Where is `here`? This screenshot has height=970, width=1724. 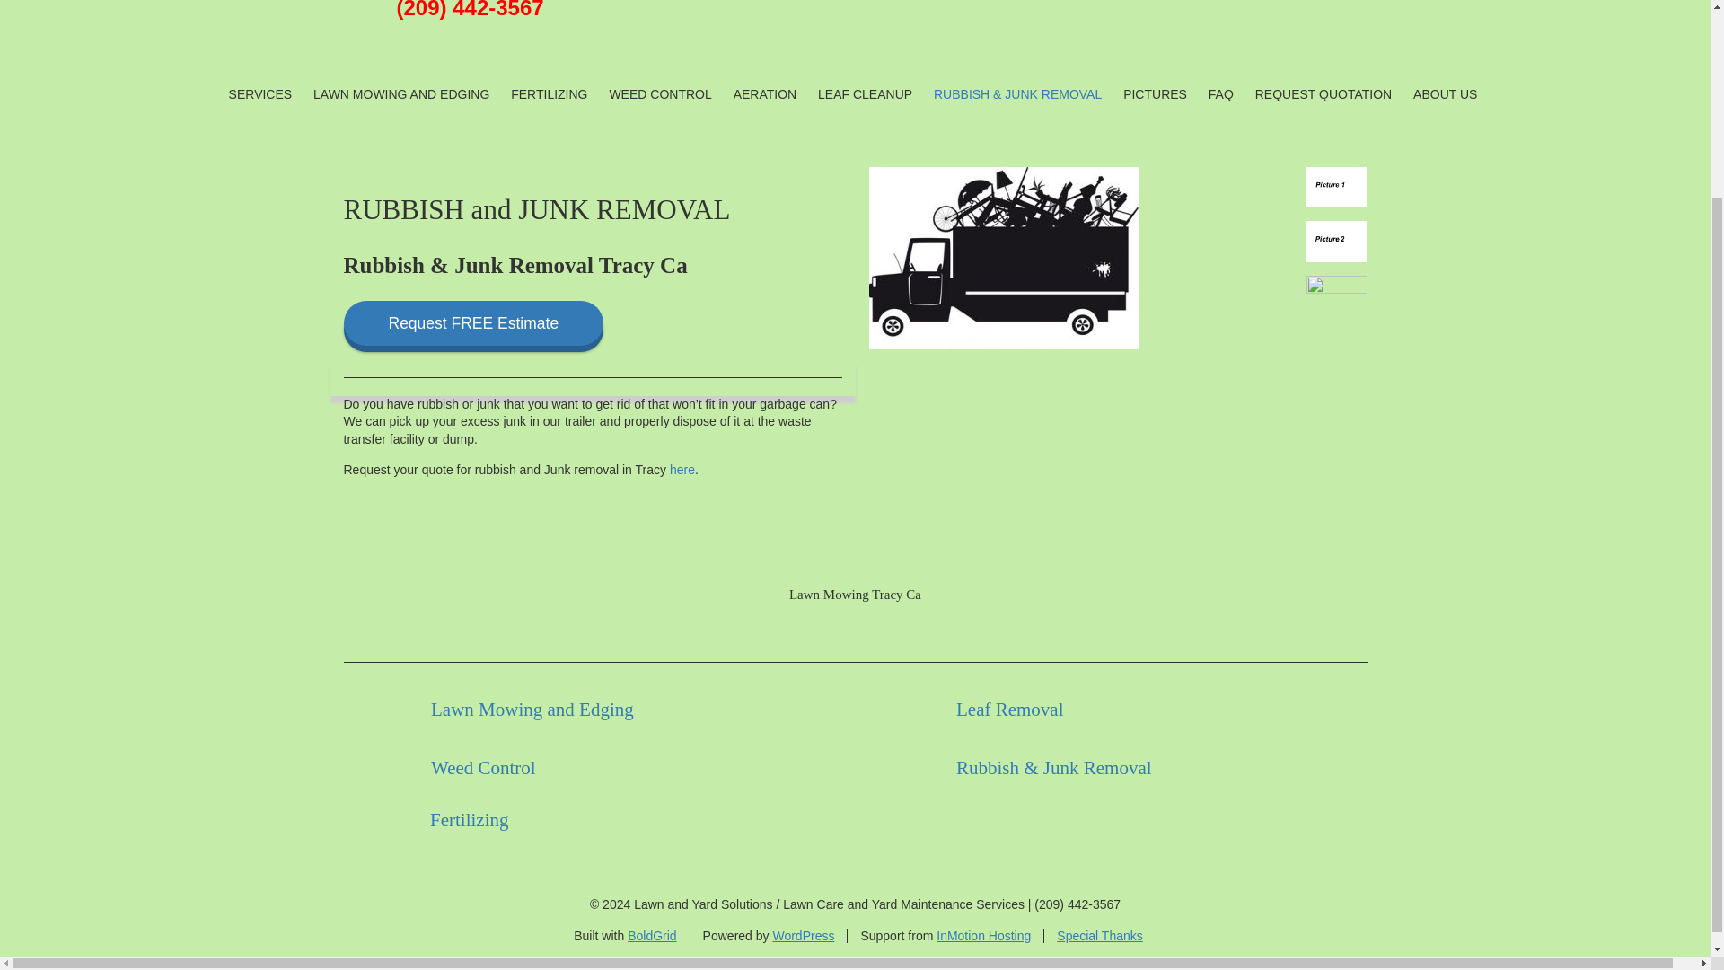
here is located at coordinates (682, 470).